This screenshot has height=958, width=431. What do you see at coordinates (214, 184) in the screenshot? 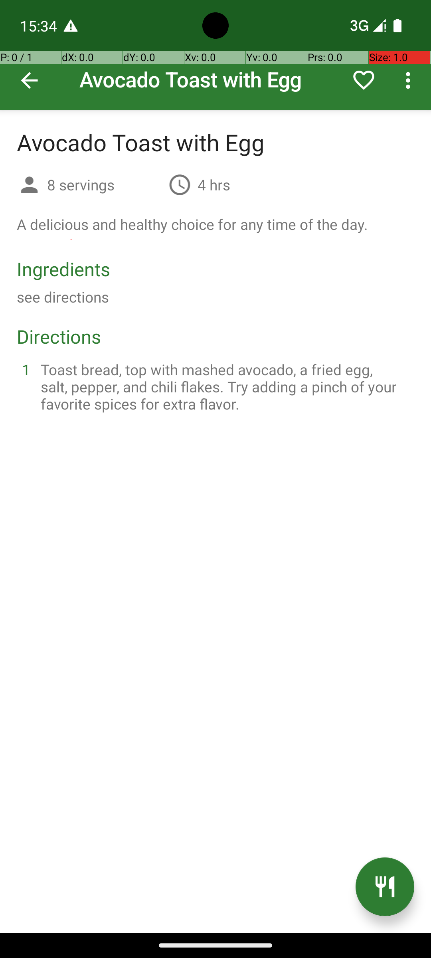
I see `4 hrs` at bounding box center [214, 184].